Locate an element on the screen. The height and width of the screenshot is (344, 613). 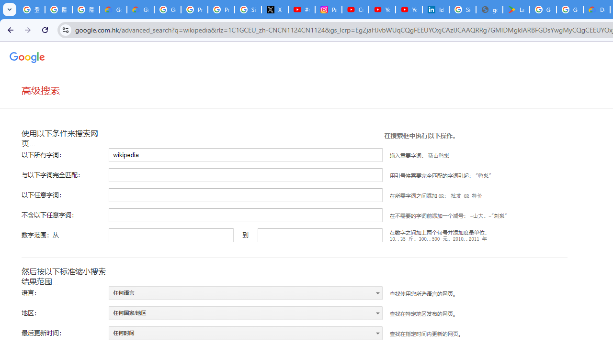
YouTube Culture & Trends - YouTube Top 10, 2021 is located at coordinates (409, 10).